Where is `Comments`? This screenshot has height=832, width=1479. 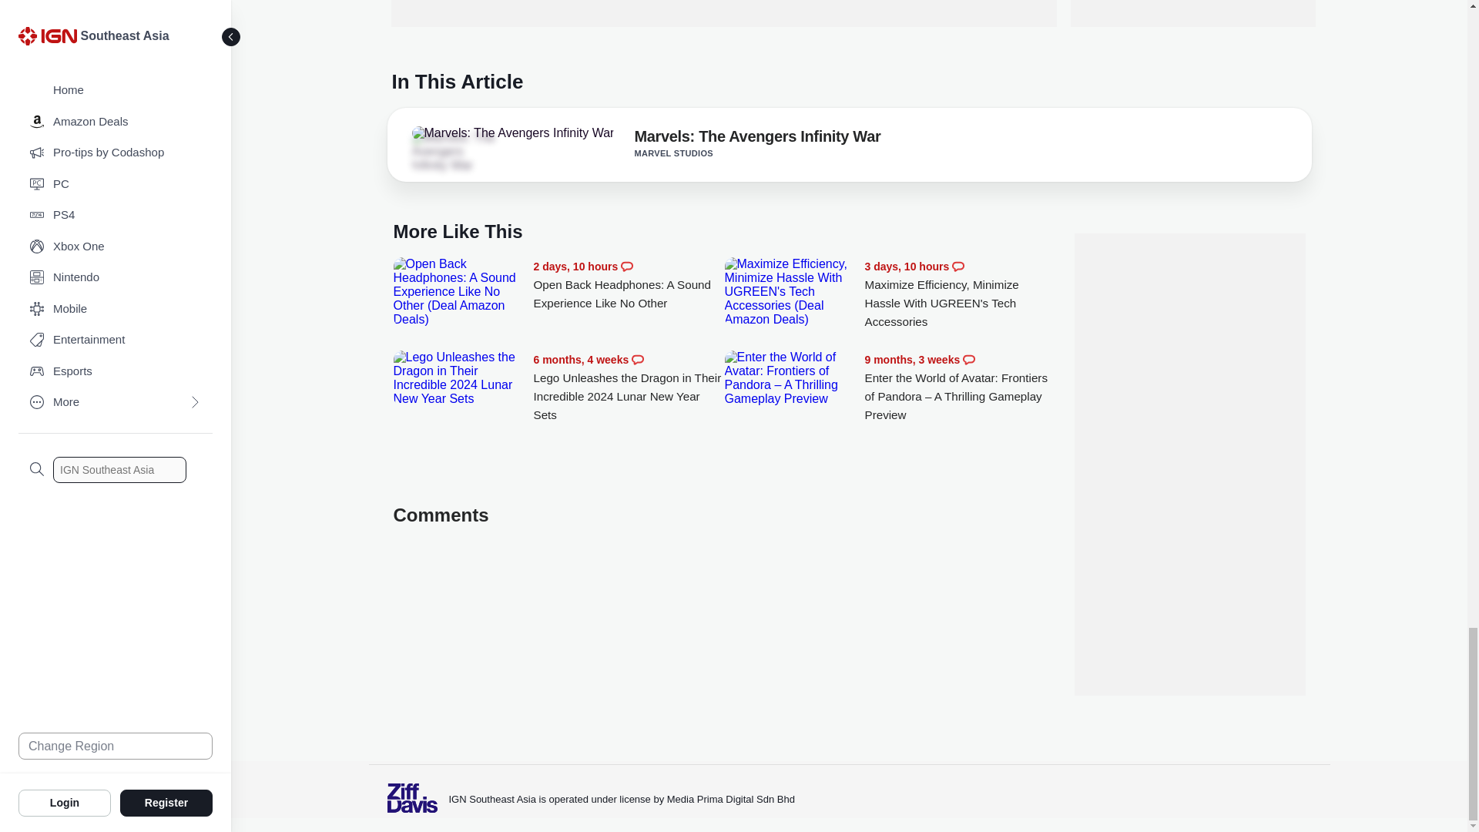
Comments is located at coordinates (627, 267).